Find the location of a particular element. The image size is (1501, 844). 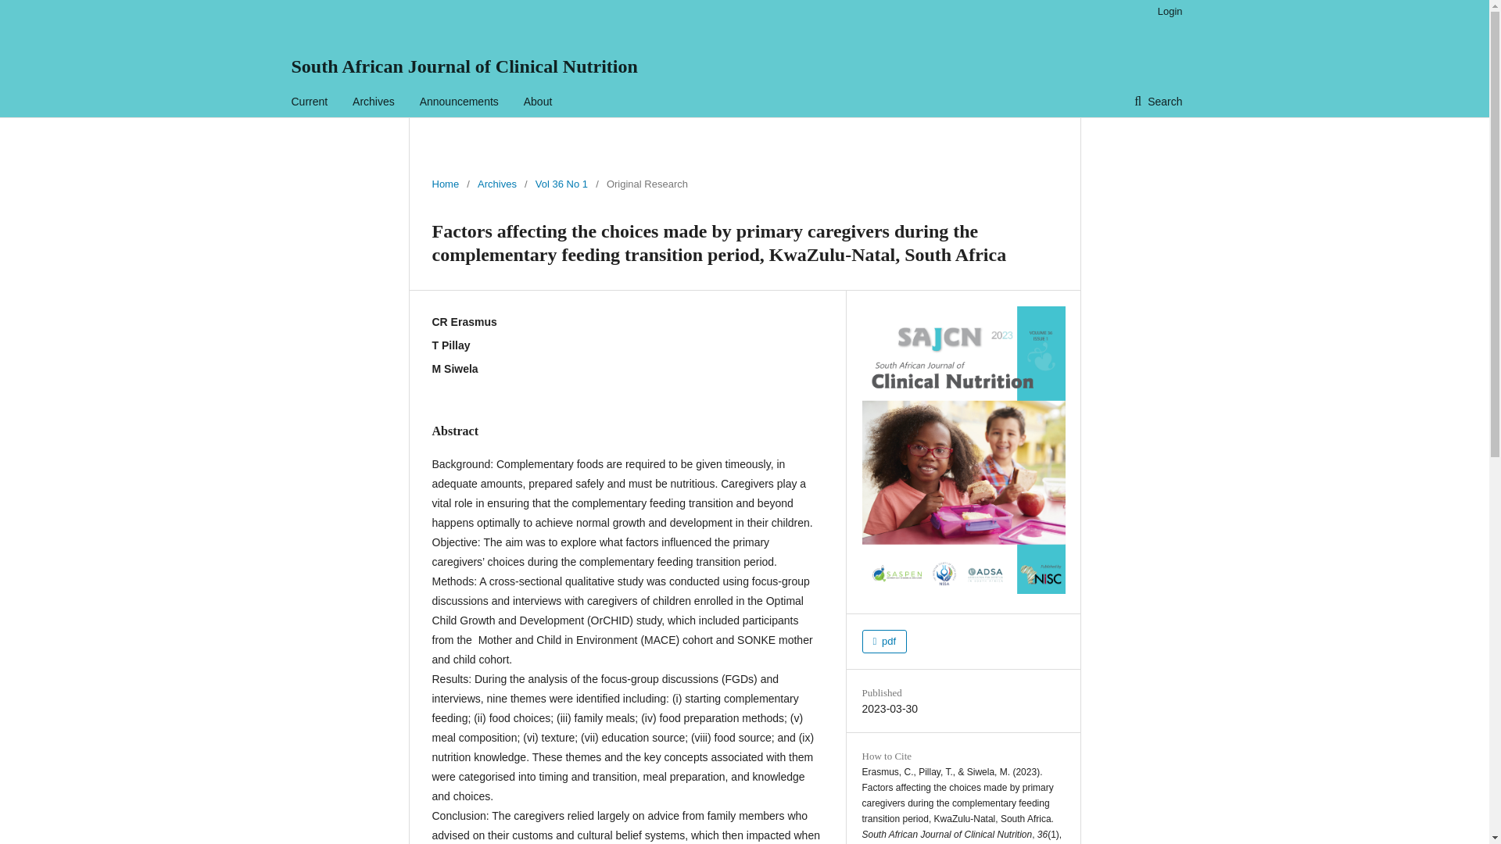

Login is located at coordinates (1166, 12).